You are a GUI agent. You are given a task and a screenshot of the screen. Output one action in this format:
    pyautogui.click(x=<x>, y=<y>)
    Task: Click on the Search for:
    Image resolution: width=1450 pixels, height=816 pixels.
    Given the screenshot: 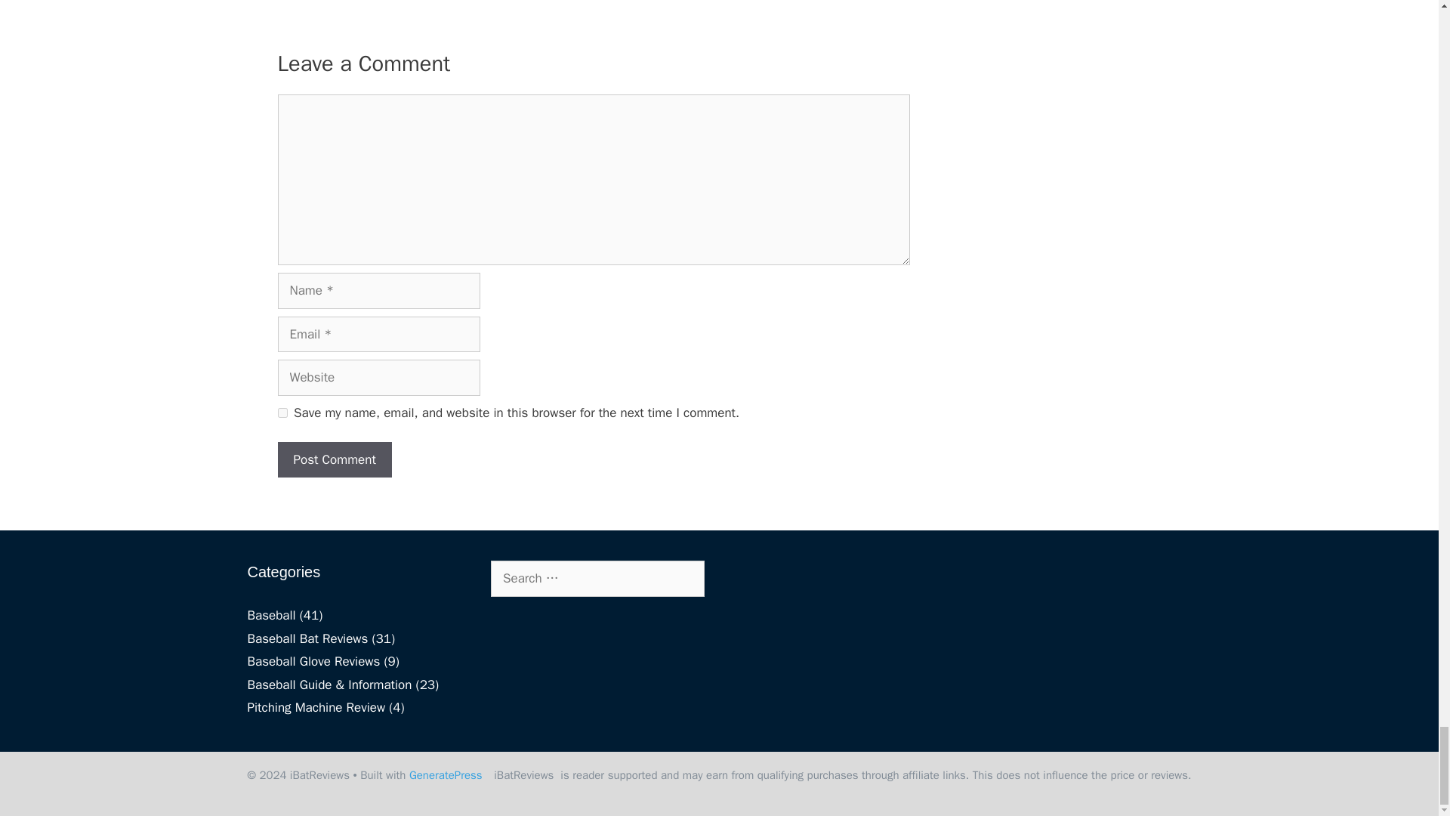 What is the action you would take?
    pyautogui.click(x=598, y=578)
    